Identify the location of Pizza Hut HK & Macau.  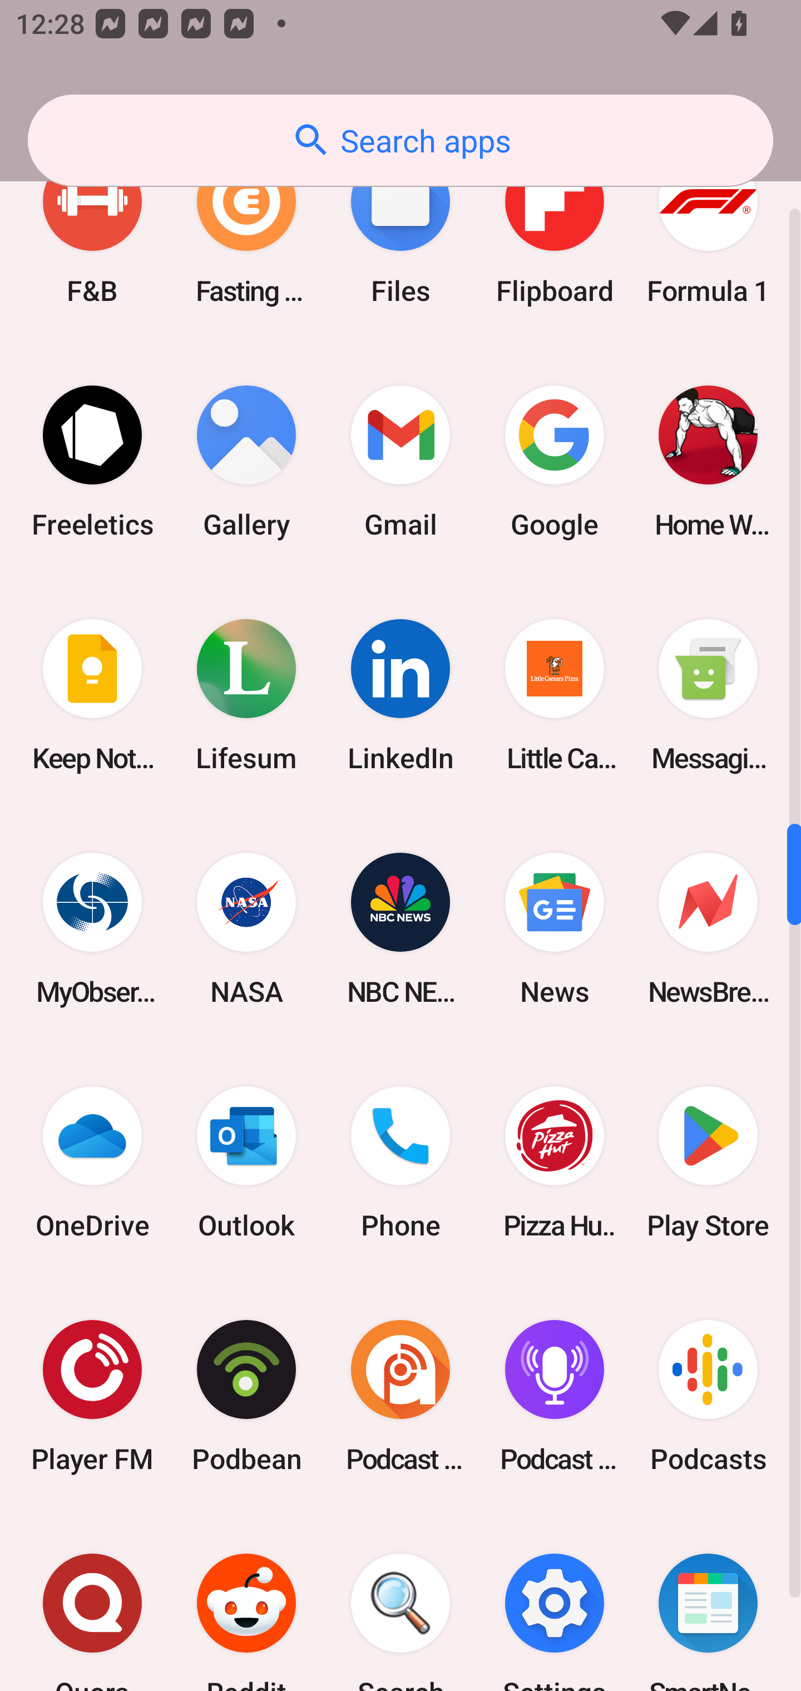
(554, 1163).